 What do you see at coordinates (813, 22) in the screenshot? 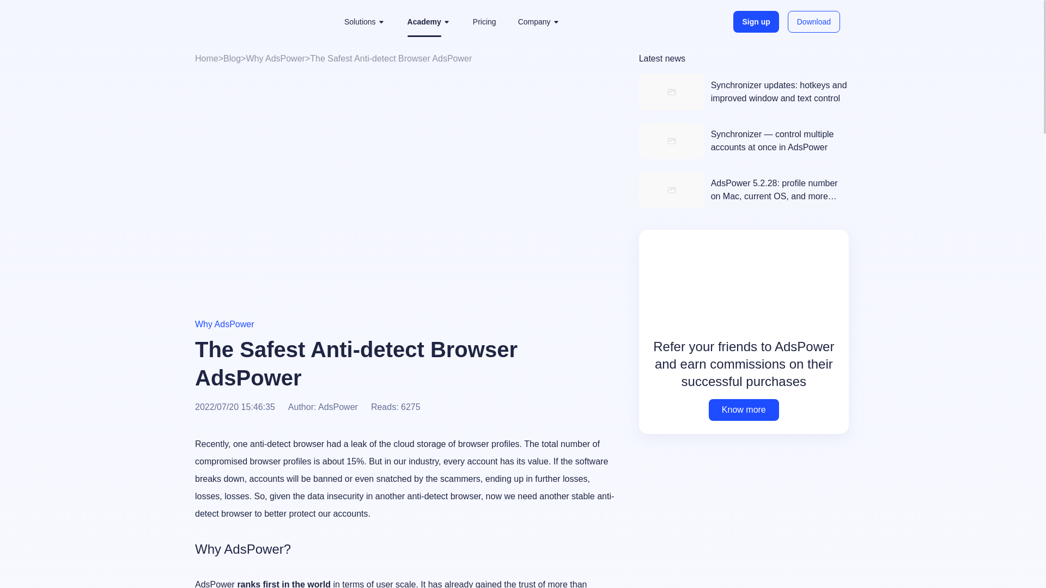
I see `Download` at bounding box center [813, 22].